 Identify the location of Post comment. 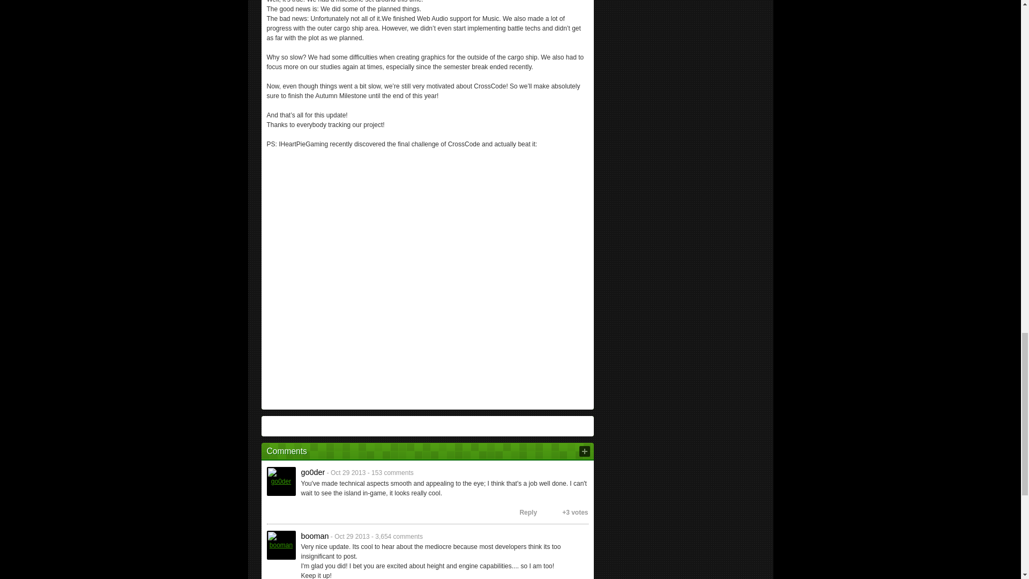
(584, 451).